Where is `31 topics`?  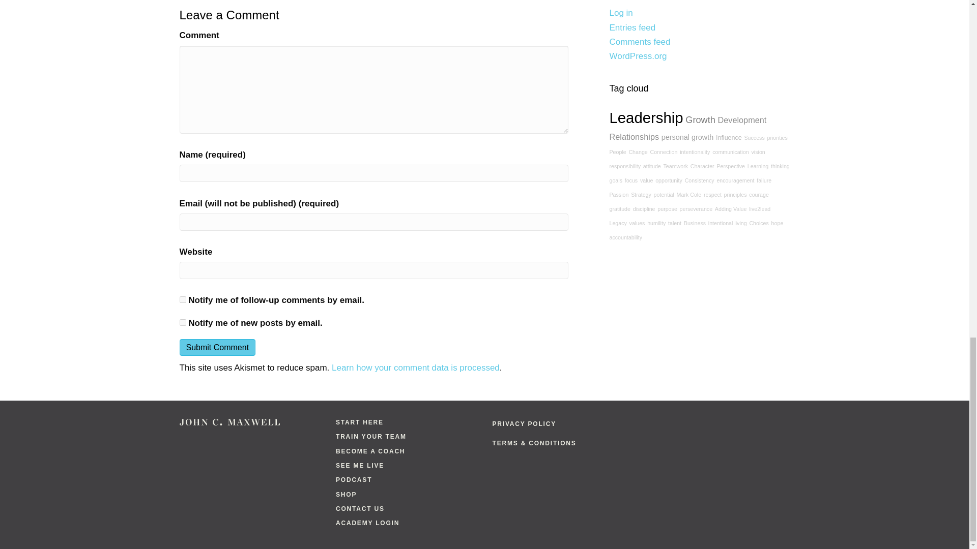
31 topics is located at coordinates (663, 151).